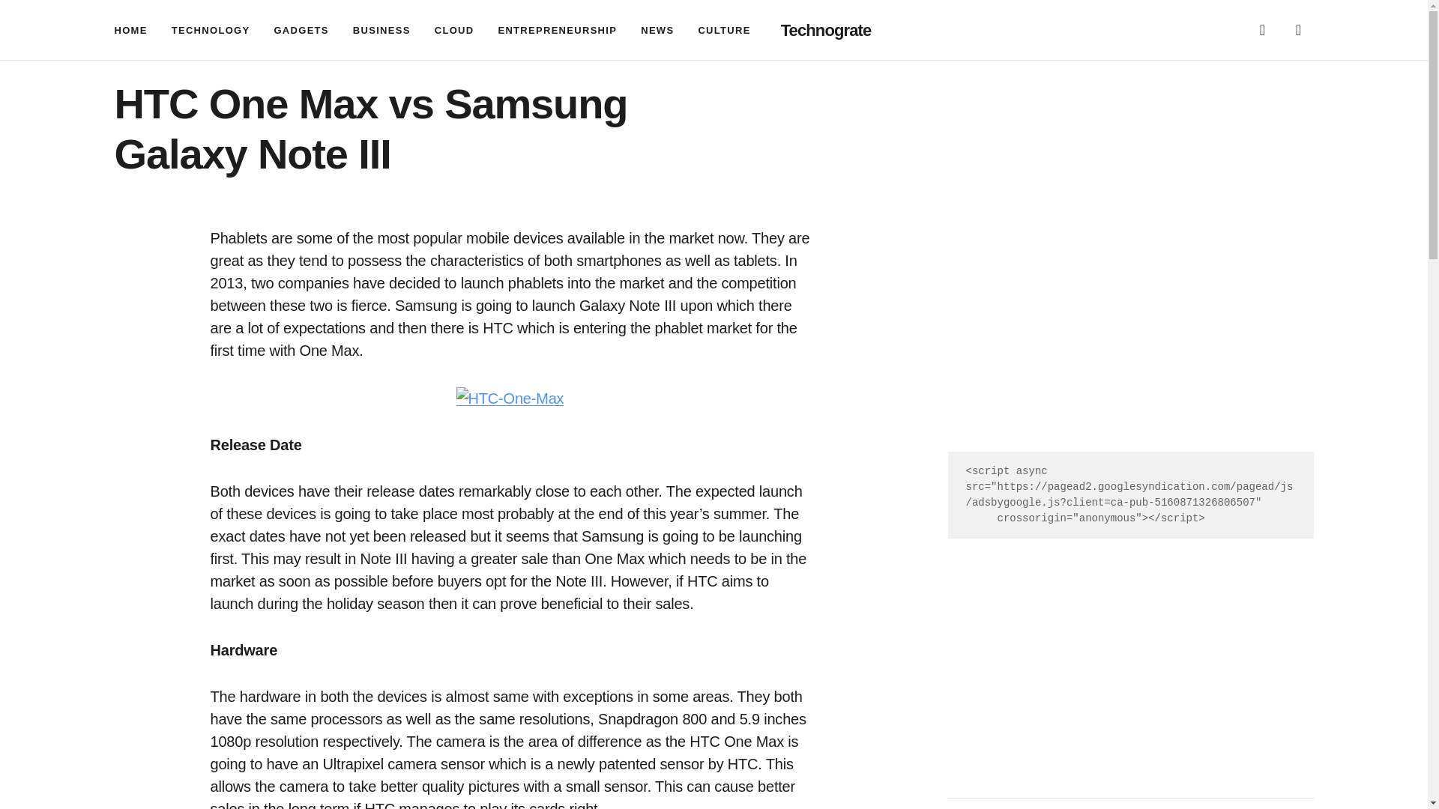 The image size is (1439, 809). I want to click on GADGETS, so click(300, 30).